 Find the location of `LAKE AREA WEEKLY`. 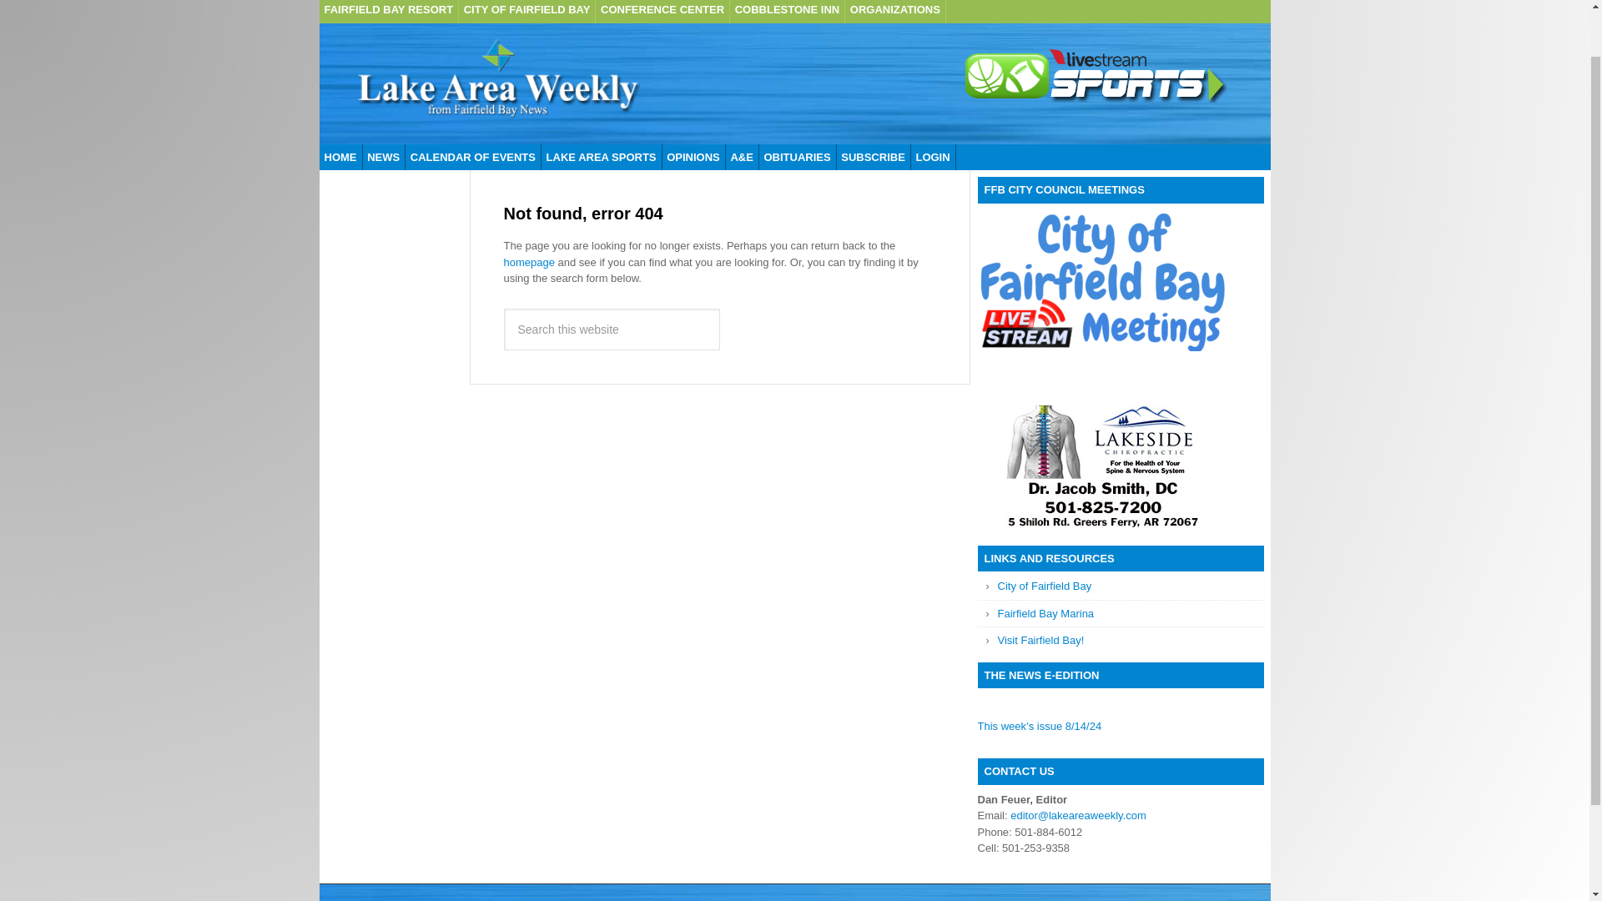

LAKE AREA WEEKLY is located at coordinates (497, 83).